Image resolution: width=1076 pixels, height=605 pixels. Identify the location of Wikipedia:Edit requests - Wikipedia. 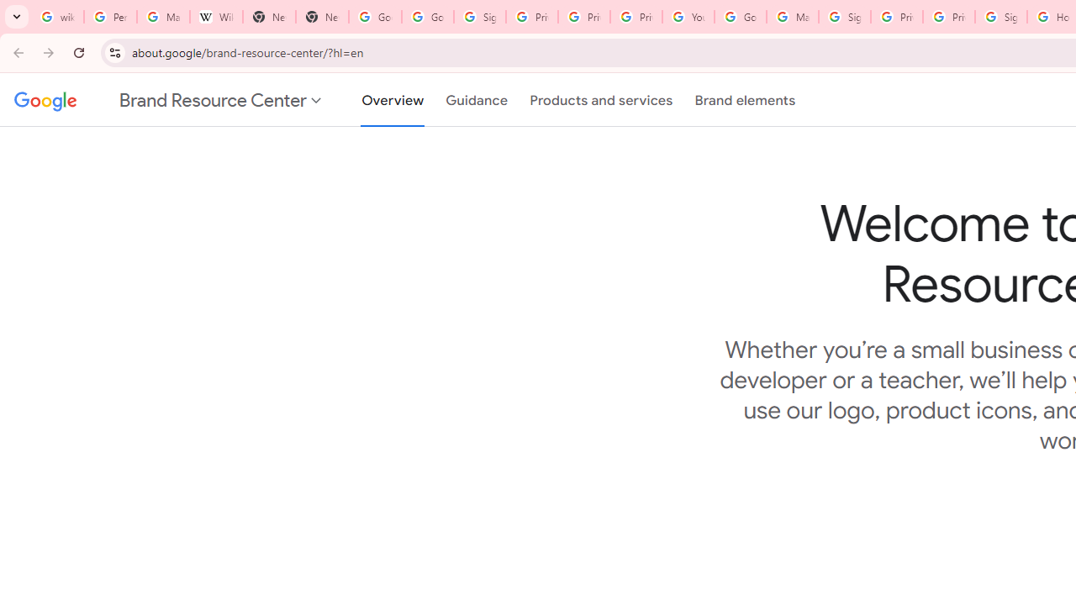
(217, 17).